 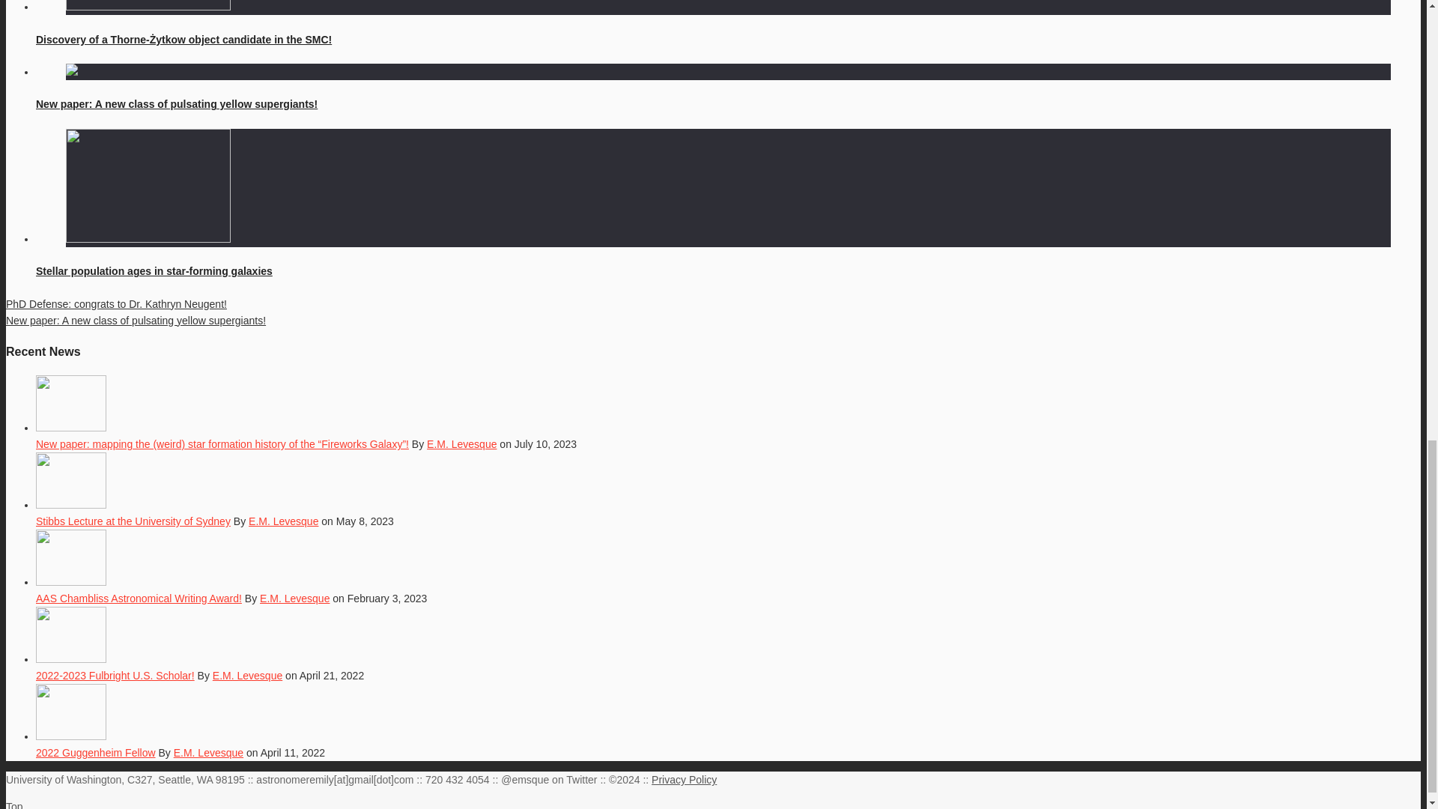 What do you see at coordinates (133, 521) in the screenshot?
I see `Stibbs Lecture at the University of Sydney` at bounding box center [133, 521].